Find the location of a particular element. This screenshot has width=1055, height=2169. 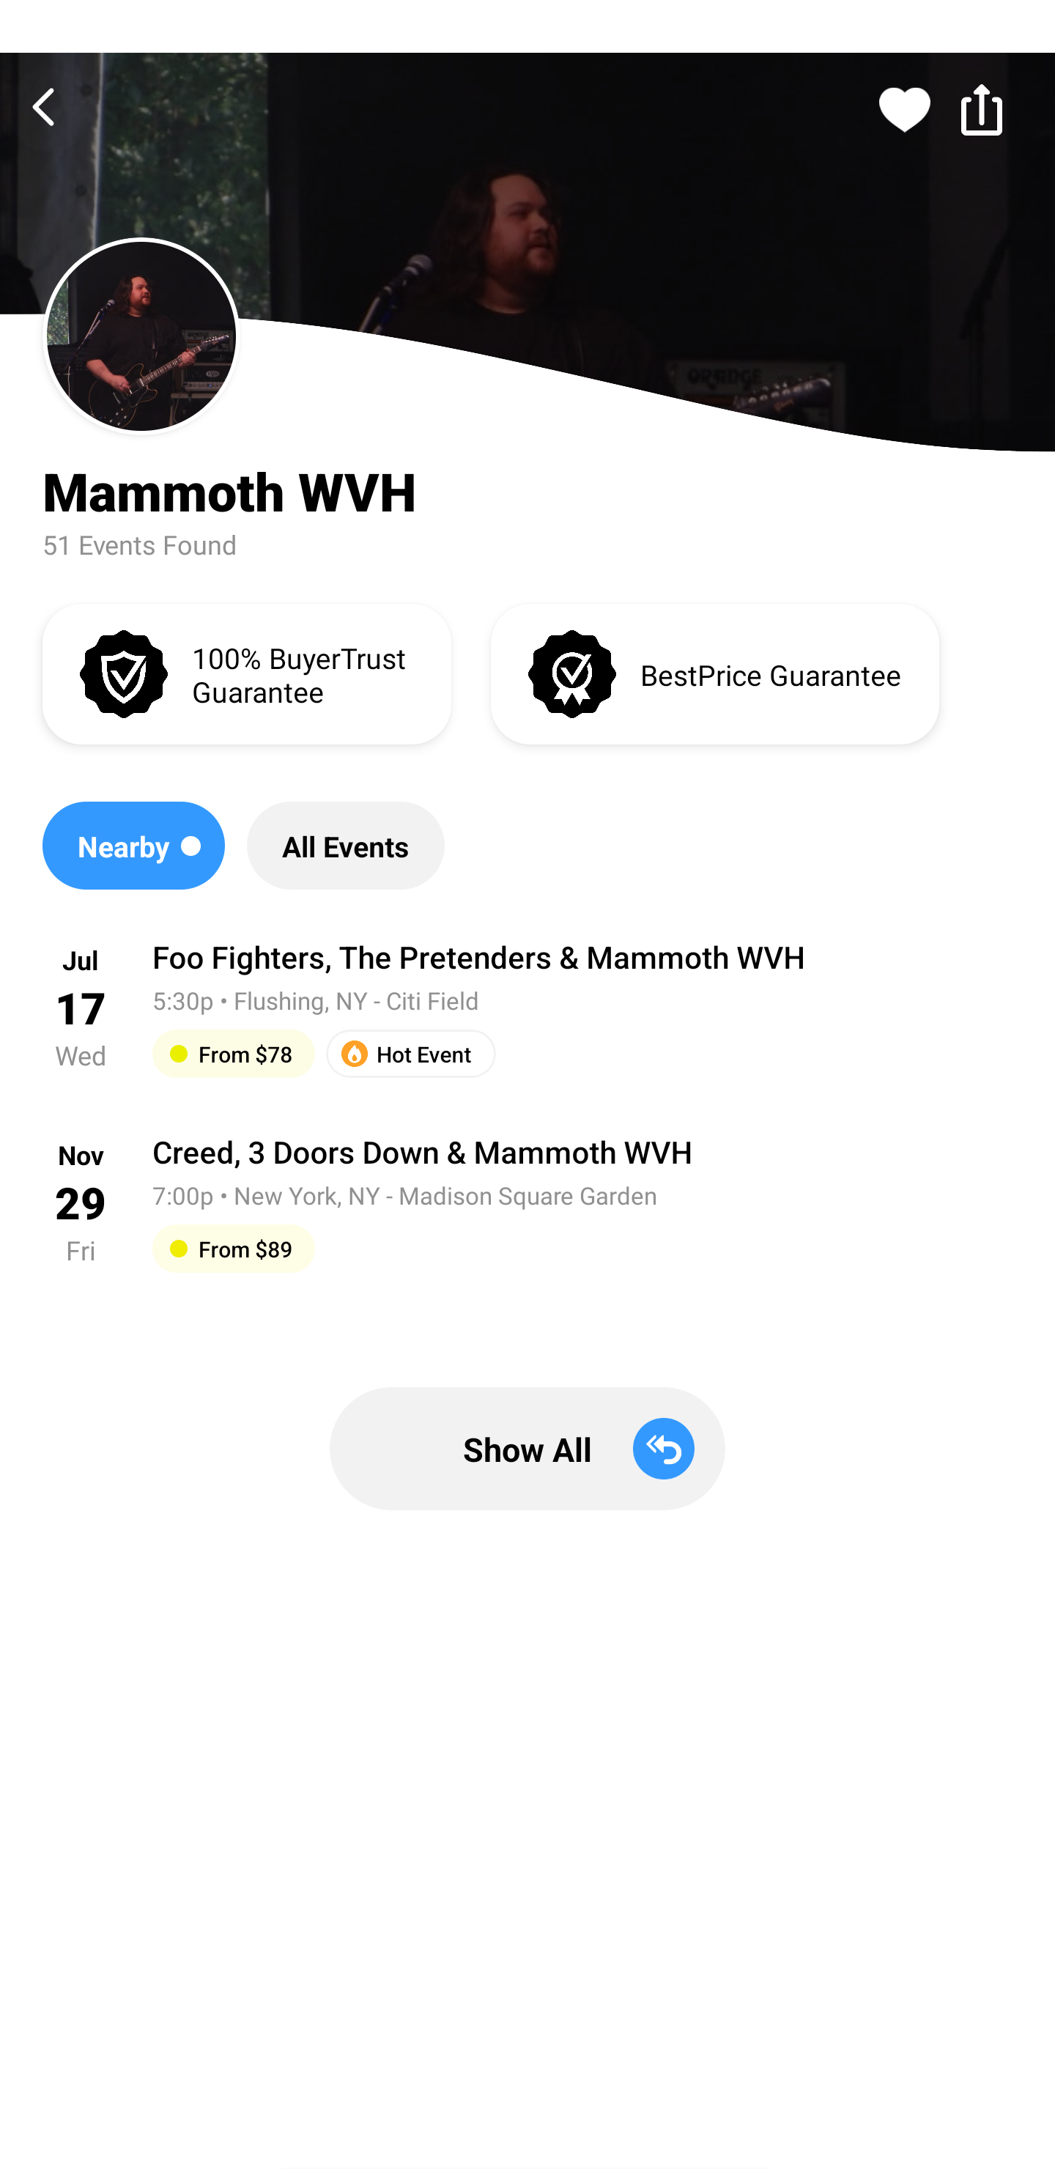

Nearby is located at coordinates (133, 846).